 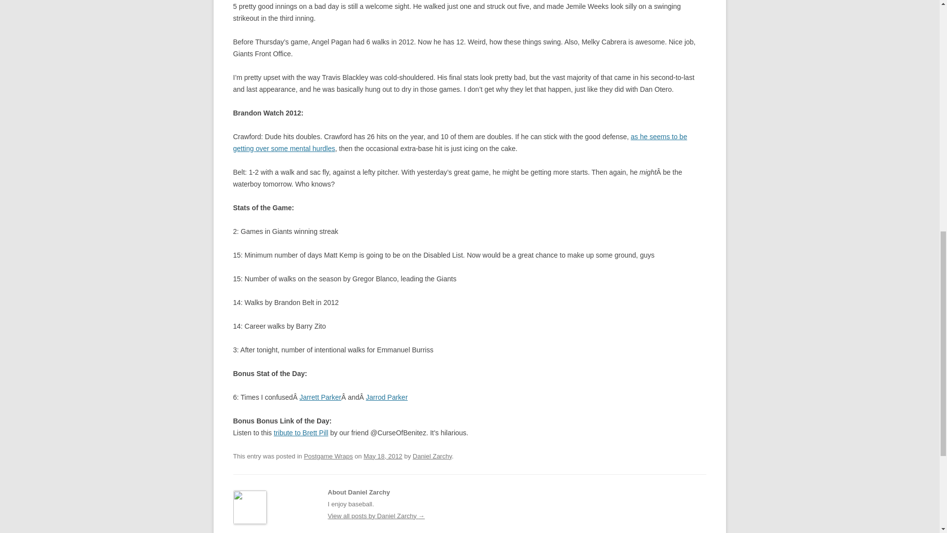 I want to click on May 18, 2012, so click(x=383, y=456).